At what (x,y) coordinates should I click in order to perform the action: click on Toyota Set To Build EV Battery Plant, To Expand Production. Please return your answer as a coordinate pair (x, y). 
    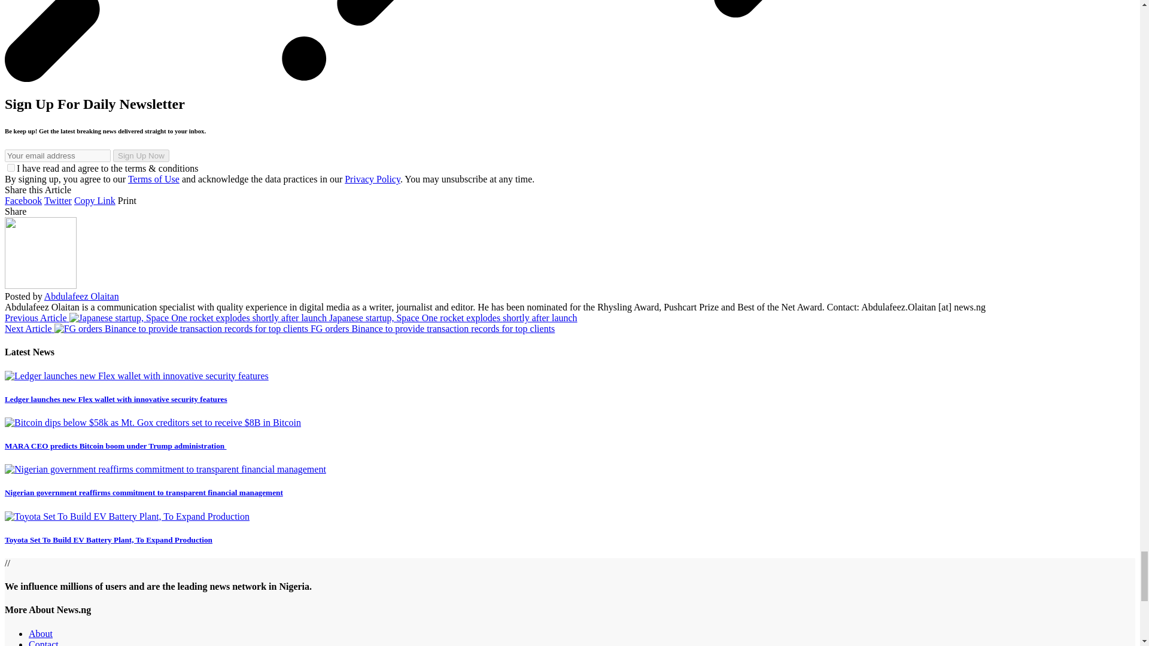
    Looking at the image, I should click on (127, 516).